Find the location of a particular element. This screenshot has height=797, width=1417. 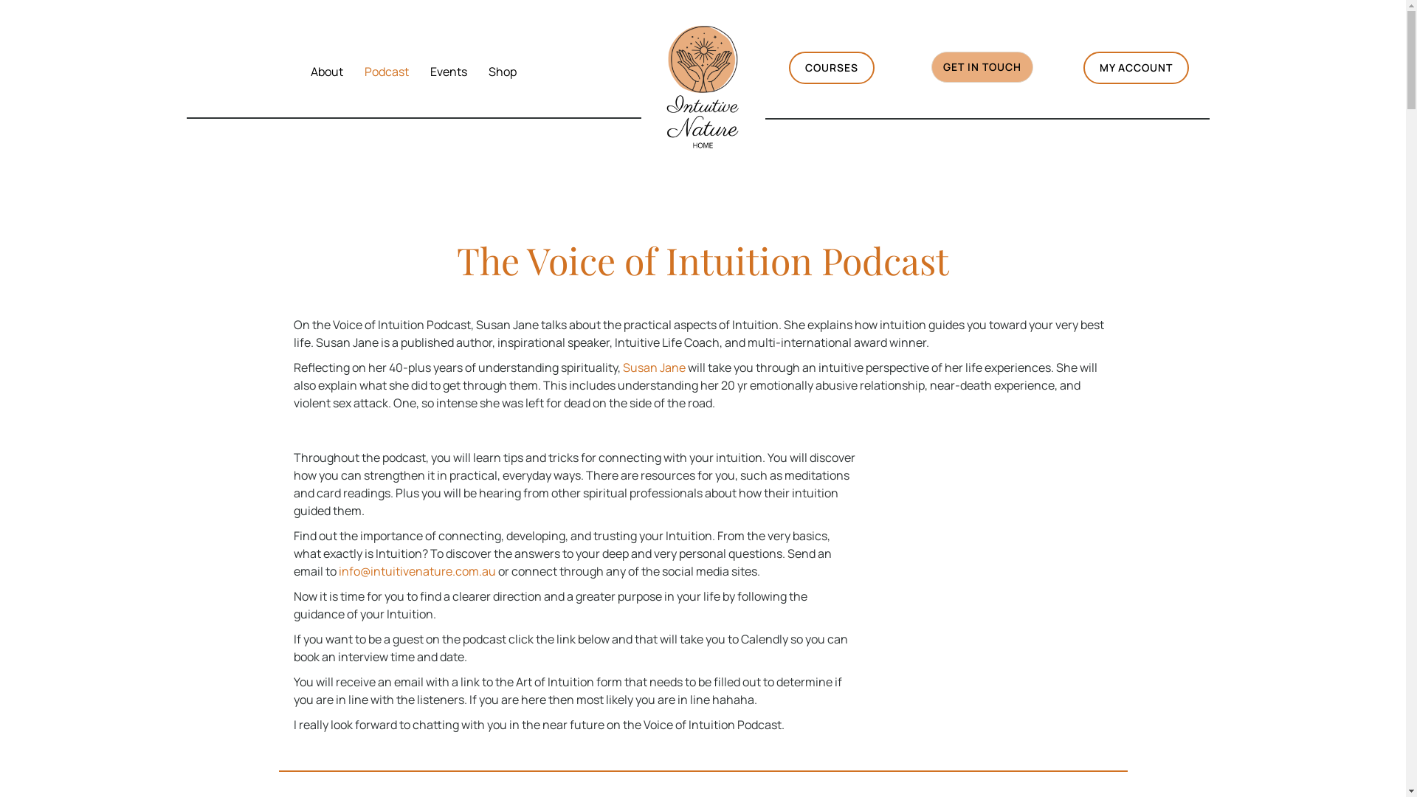

GET IN TOUCH is located at coordinates (982, 67).